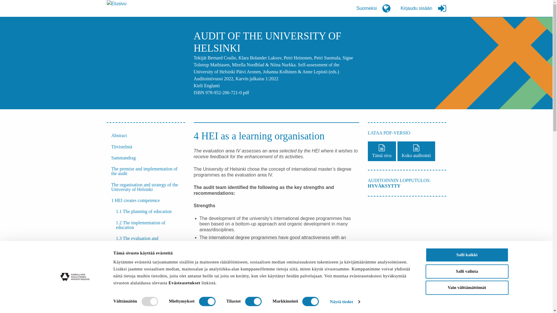 The width and height of the screenshot is (557, 313). I want to click on Salli kaikki, so click(466, 255).